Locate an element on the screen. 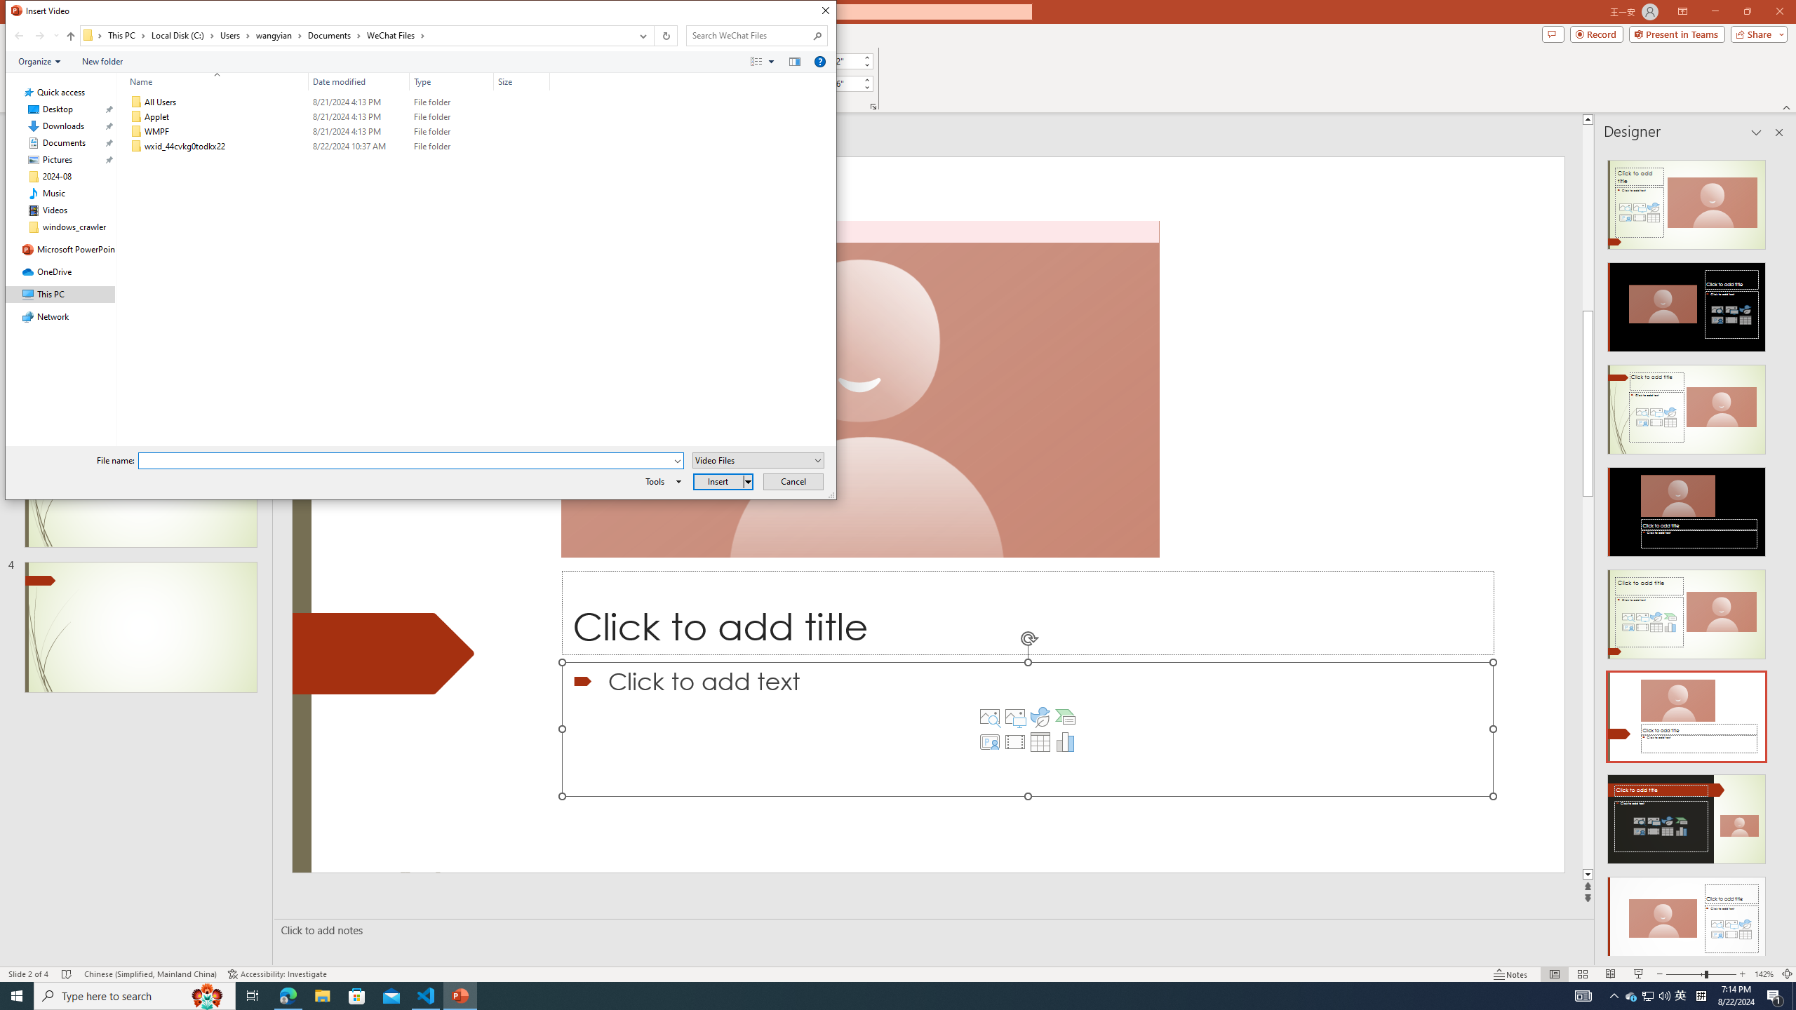  Type is located at coordinates (452, 147).